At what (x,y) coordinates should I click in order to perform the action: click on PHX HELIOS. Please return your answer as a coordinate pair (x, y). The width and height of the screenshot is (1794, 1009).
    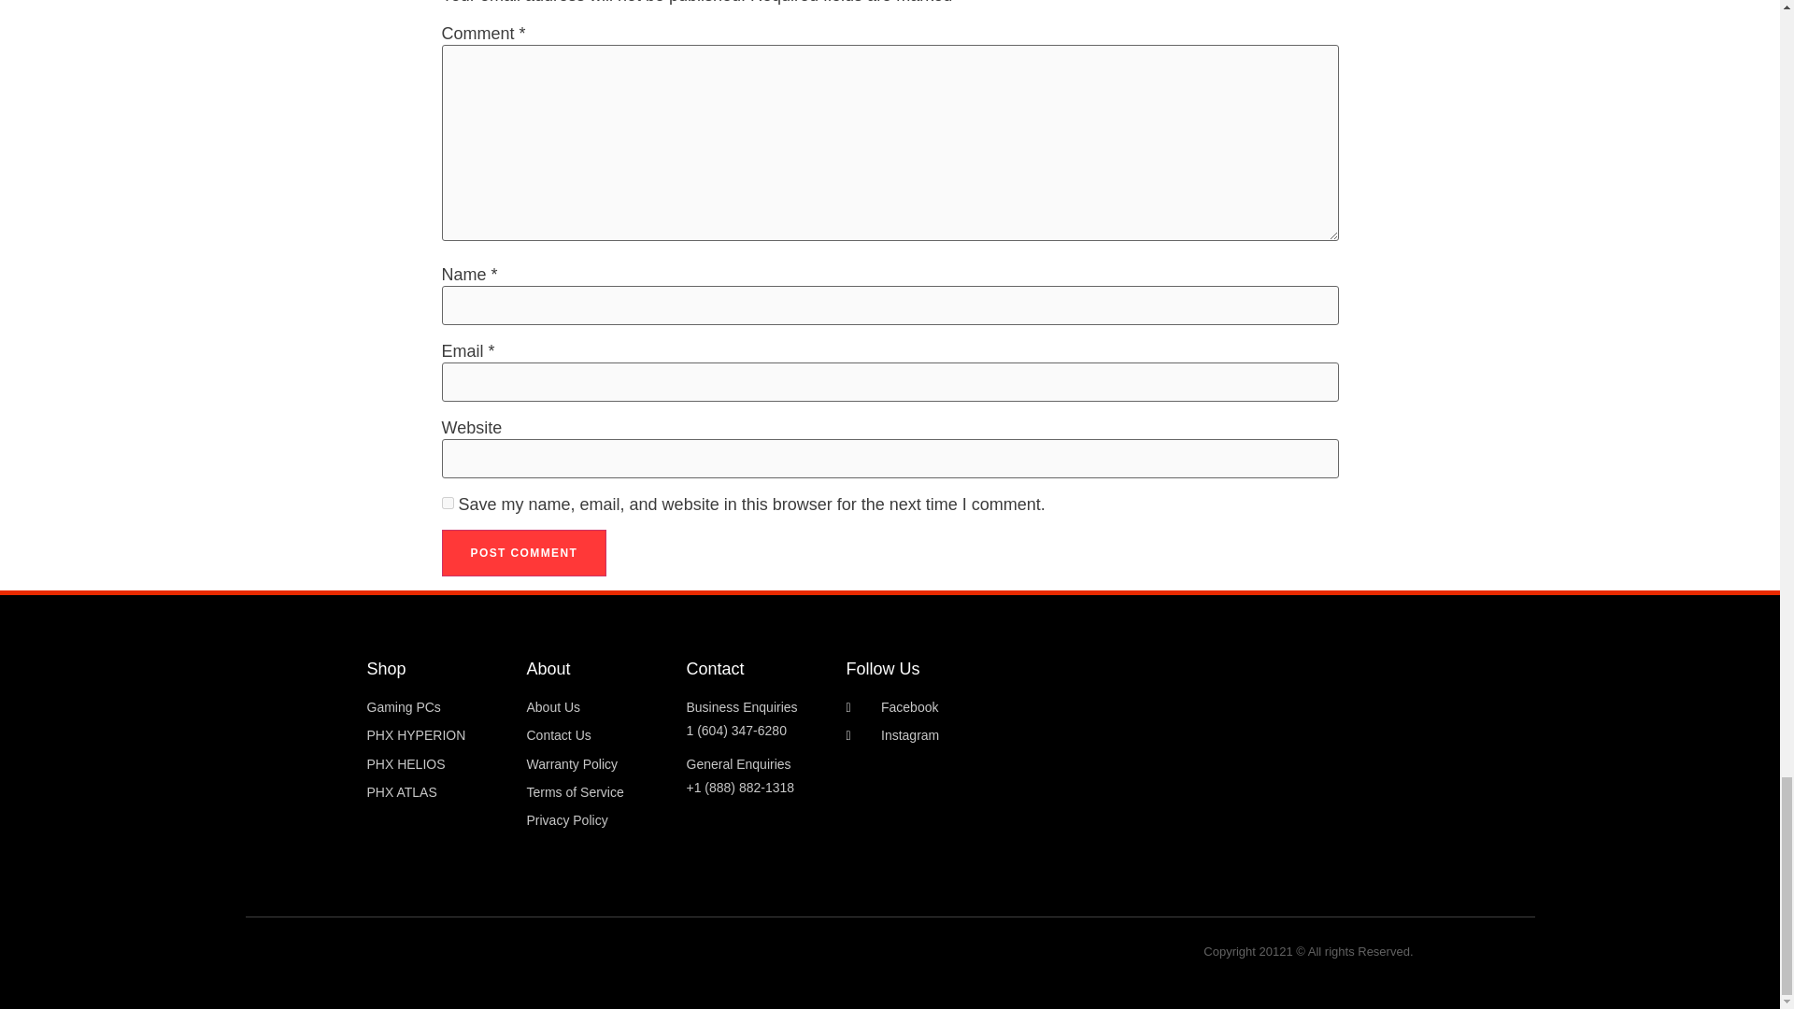
    Looking at the image, I should click on (436, 764).